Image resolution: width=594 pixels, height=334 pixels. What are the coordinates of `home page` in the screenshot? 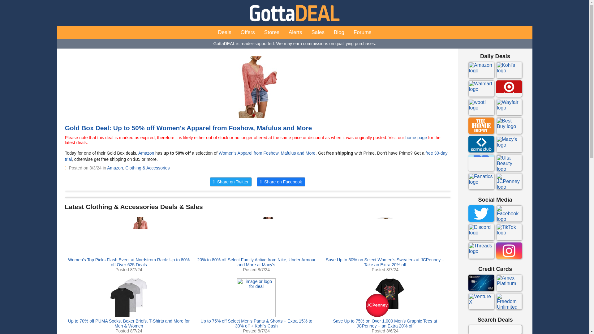 It's located at (416, 137).